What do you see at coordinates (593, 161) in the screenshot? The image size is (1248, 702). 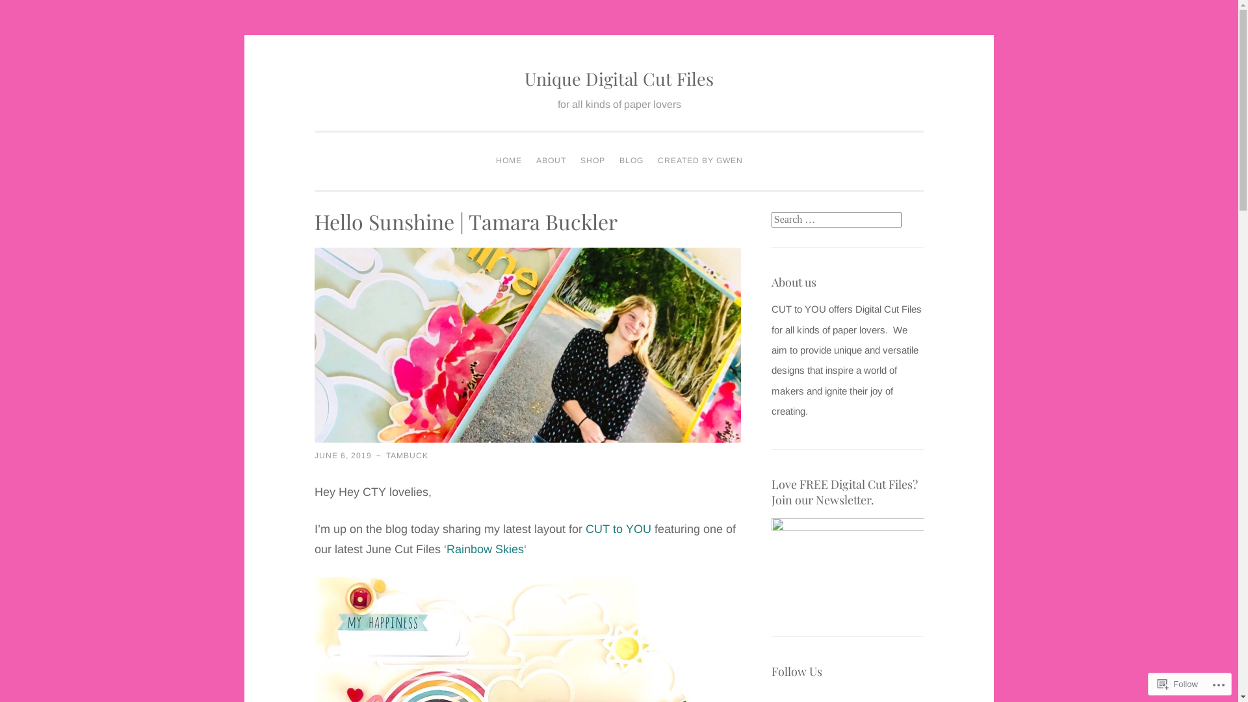 I see `SHOP` at bounding box center [593, 161].